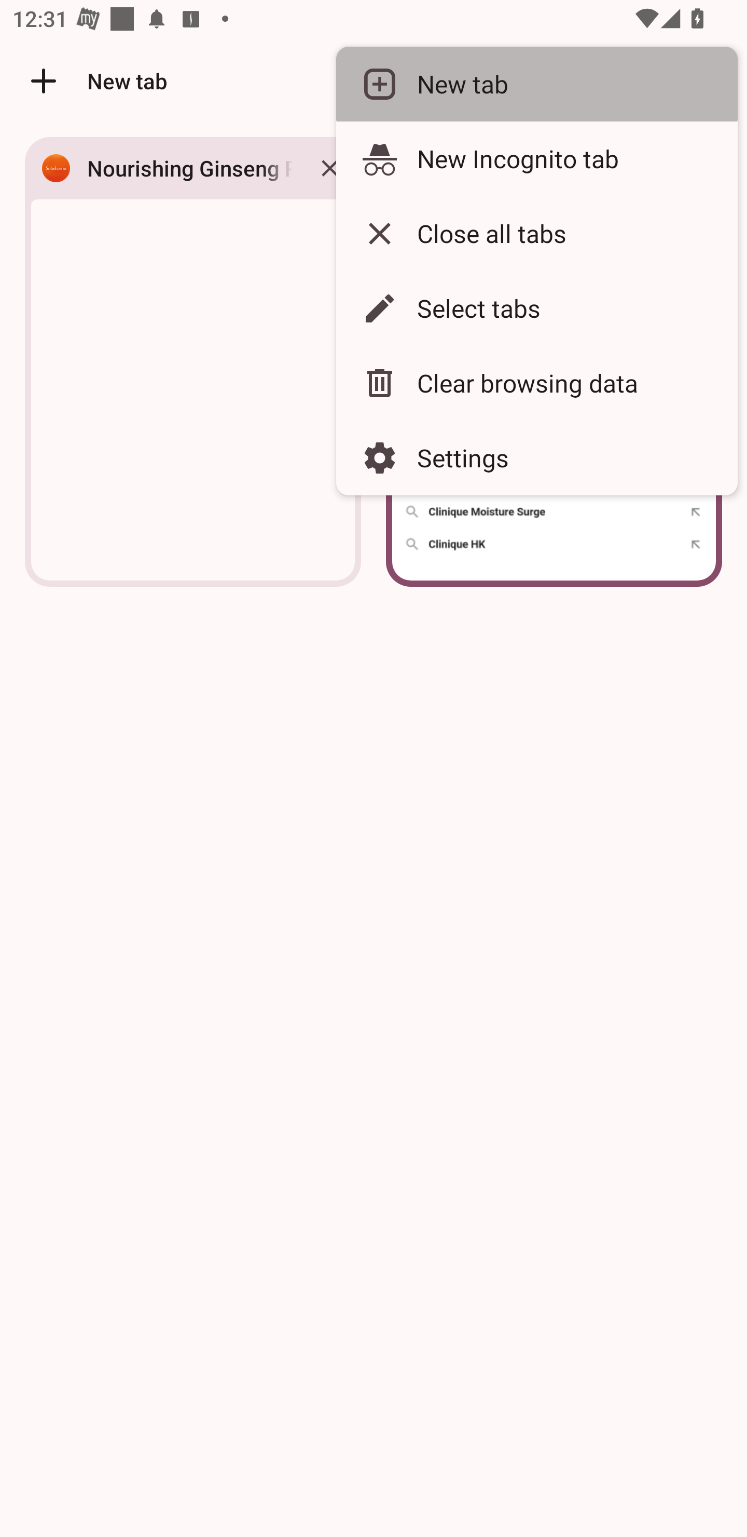  What do you see at coordinates (537, 458) in the screenshot?
I see `Settings` at bounding box center [537, 458].